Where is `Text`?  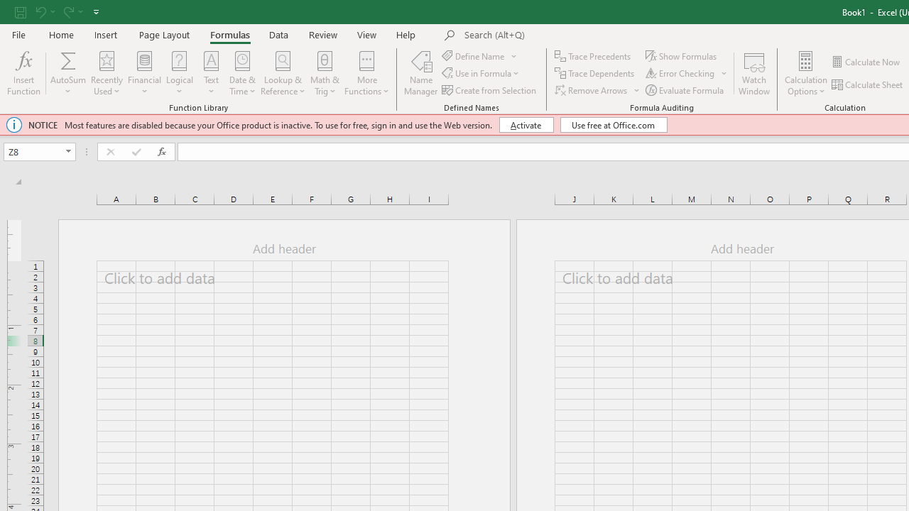 Text is located at coordinates (211, 72).